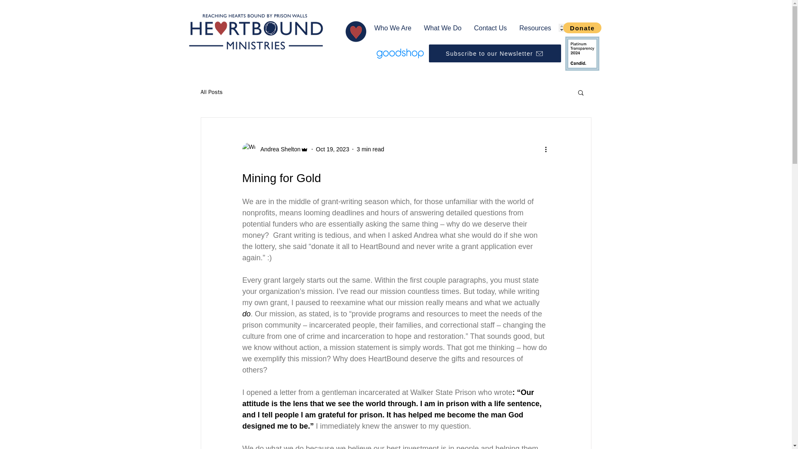 The height and width of the screenshot is (449, 798). What do you see at coordinates (535, 27) in the screenshot?
I see `Resources` at bounding box center [535, 27].